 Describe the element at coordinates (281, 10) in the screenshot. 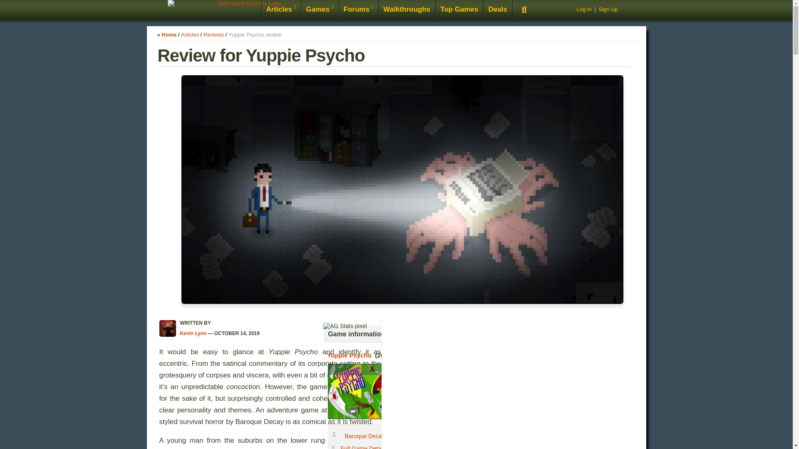

I see `Articles` at that location.